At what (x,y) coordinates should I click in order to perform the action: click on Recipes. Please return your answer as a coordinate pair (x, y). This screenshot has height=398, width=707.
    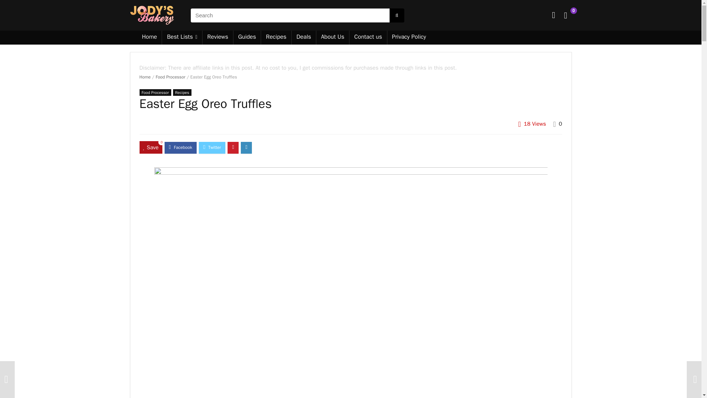
    Looking at the image, I should click on (276, 38).